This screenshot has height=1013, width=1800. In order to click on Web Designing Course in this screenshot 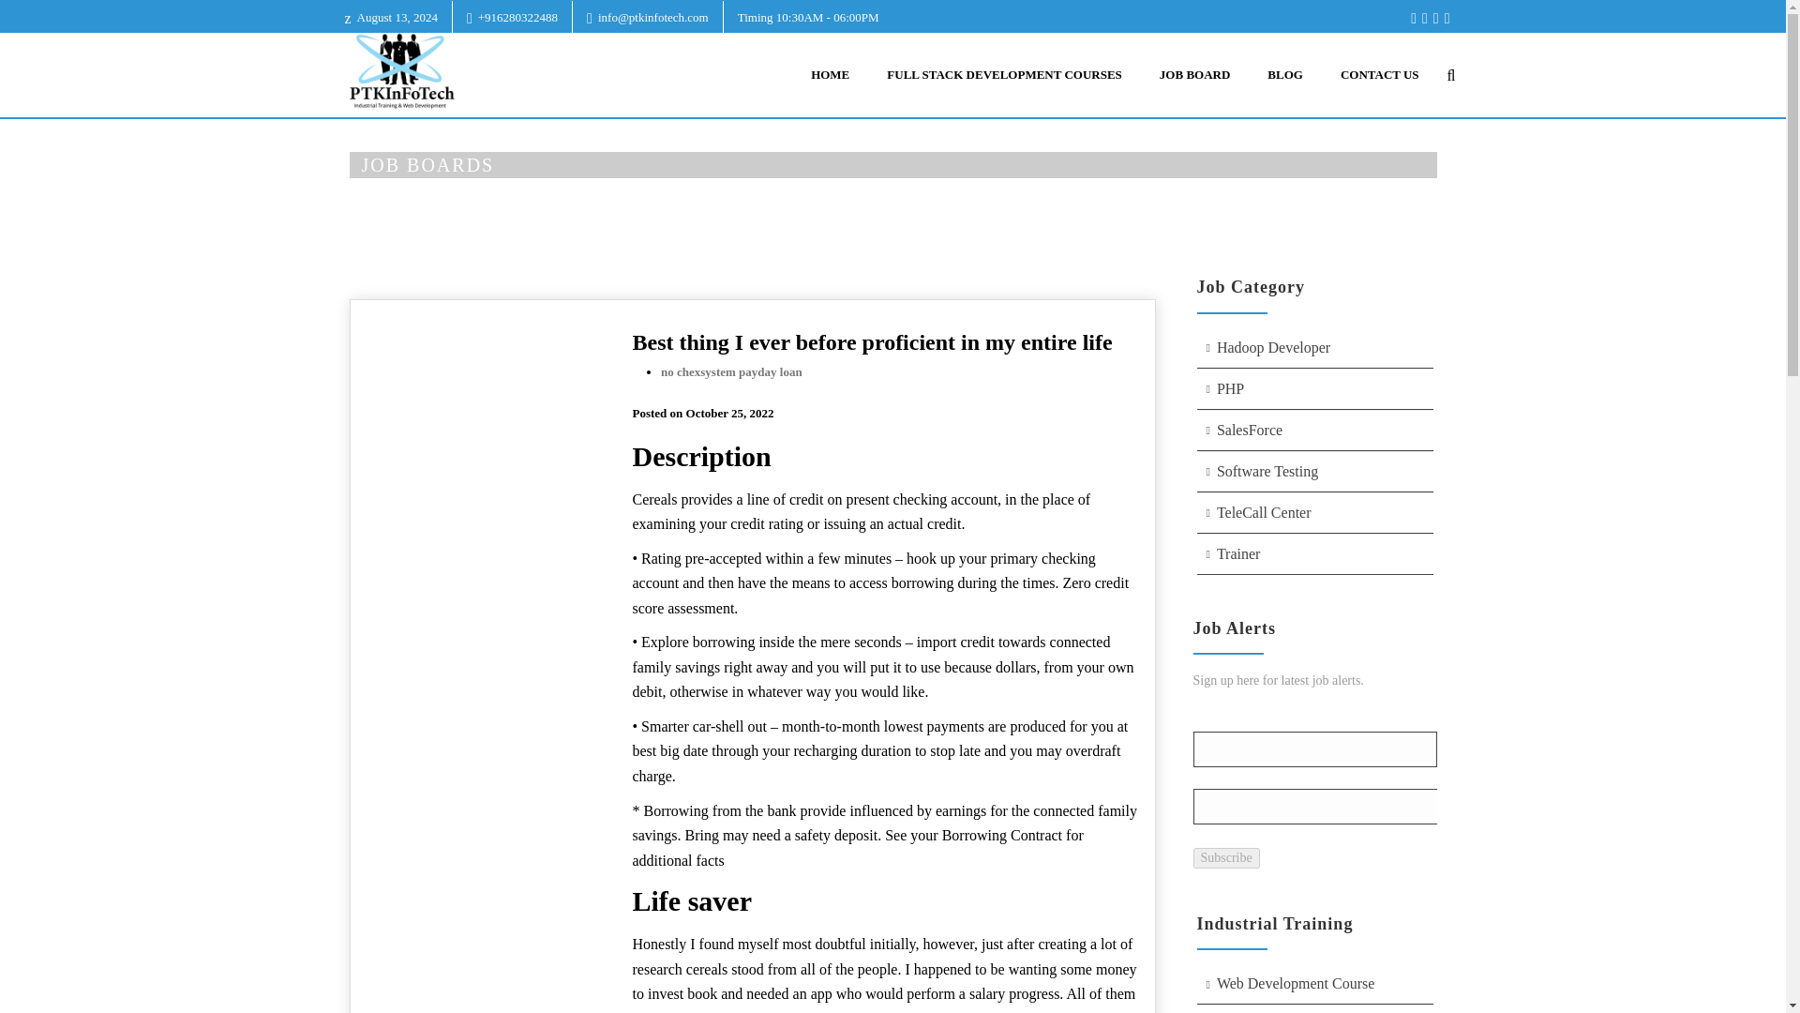, I will do `click(1314, 1009)`.